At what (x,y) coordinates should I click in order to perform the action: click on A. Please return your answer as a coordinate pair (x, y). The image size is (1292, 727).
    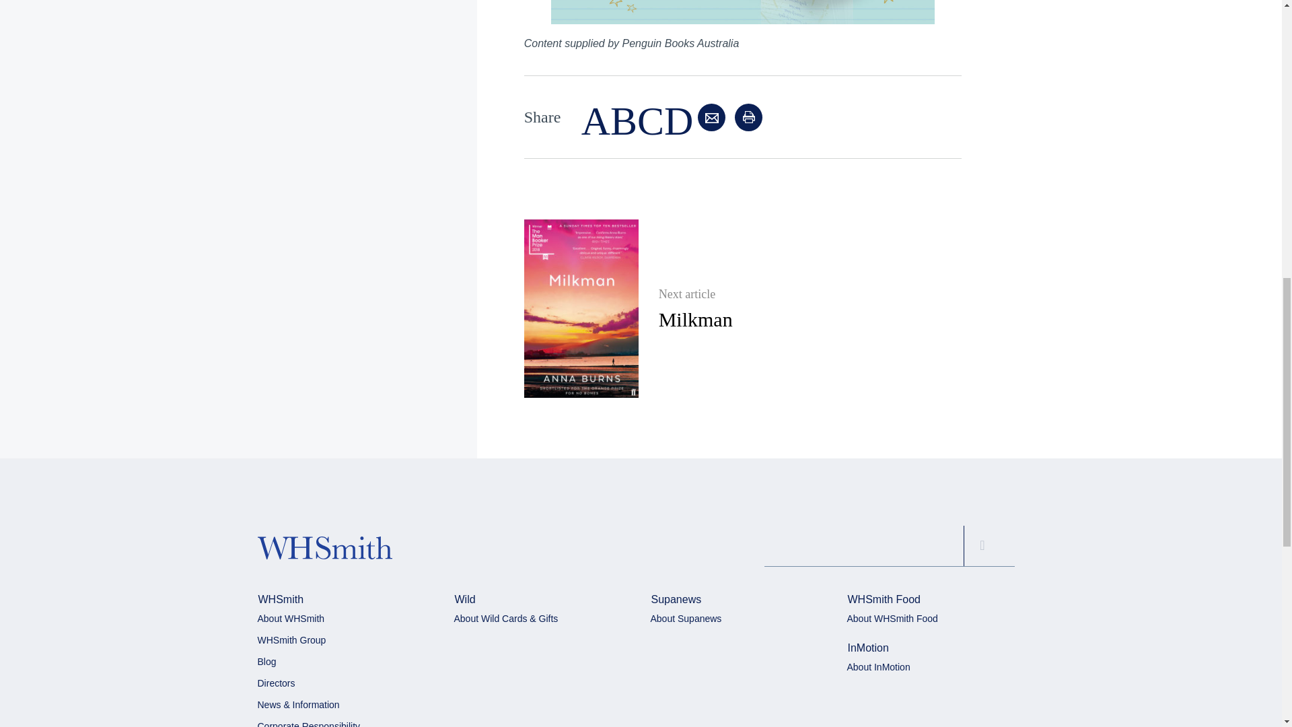
    Looking at the image, I should click on (596, 131).